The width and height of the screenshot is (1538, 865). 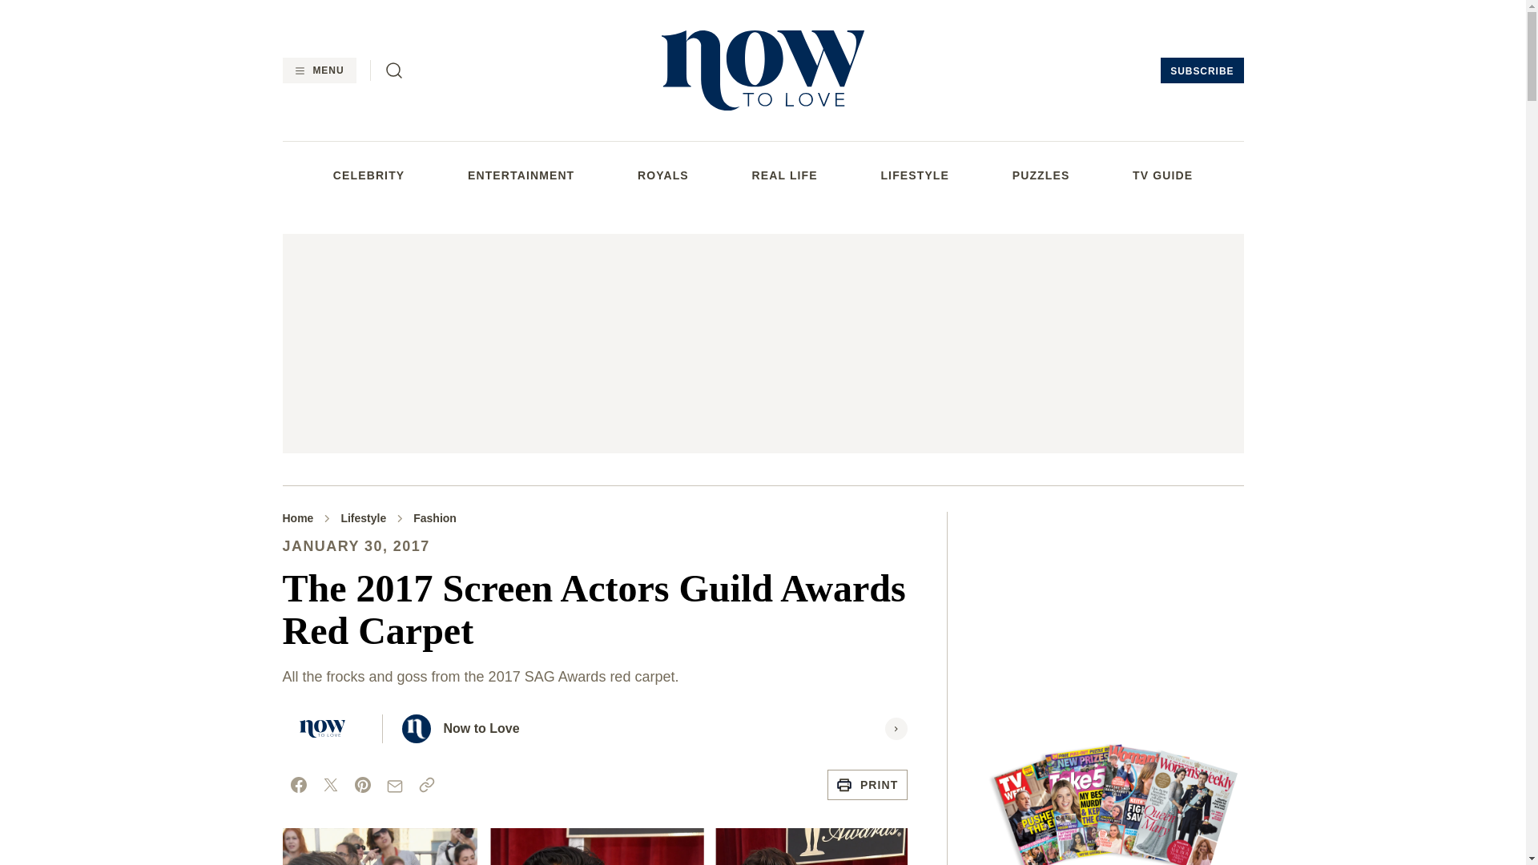 I want to click on TV GUIDE, so click(x=1162, y=175).